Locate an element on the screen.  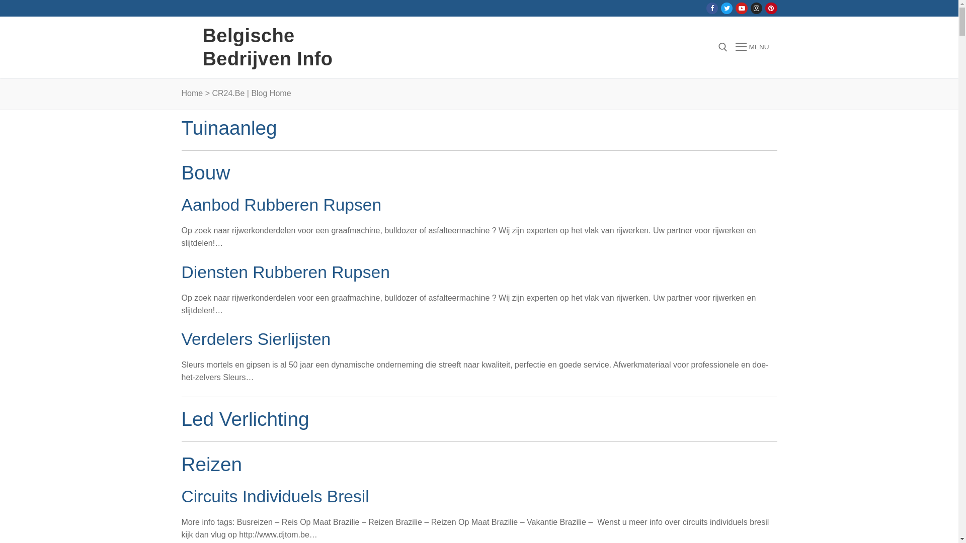
Bouw is located at coordinates (205, 173).